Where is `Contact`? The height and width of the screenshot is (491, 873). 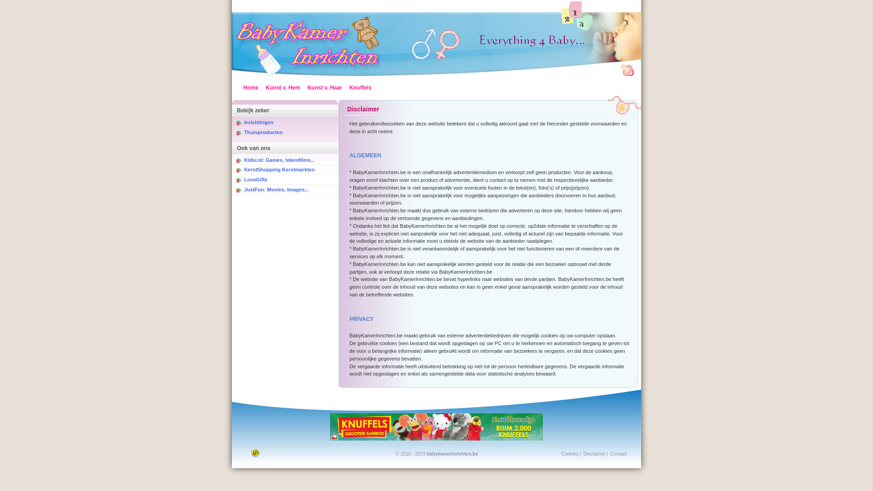 Contact is located at coordinates (618, 454).